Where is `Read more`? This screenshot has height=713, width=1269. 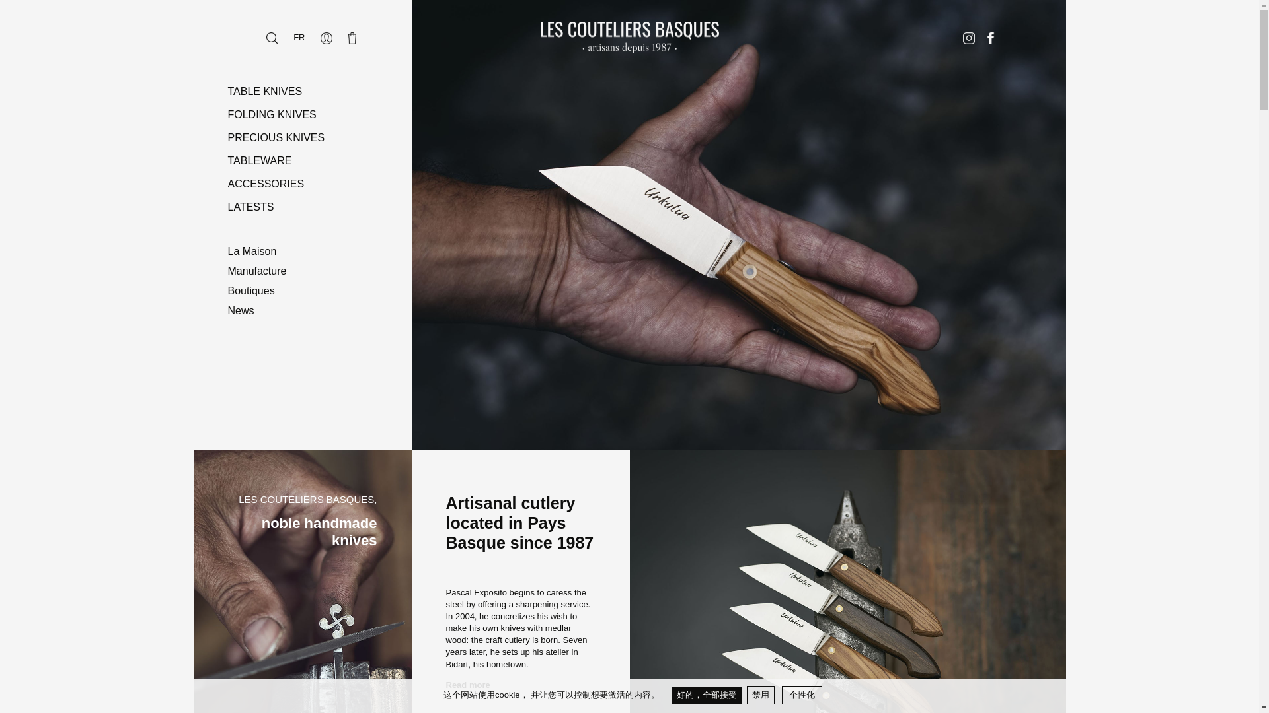 Read more is located at coordinates (519, 685).